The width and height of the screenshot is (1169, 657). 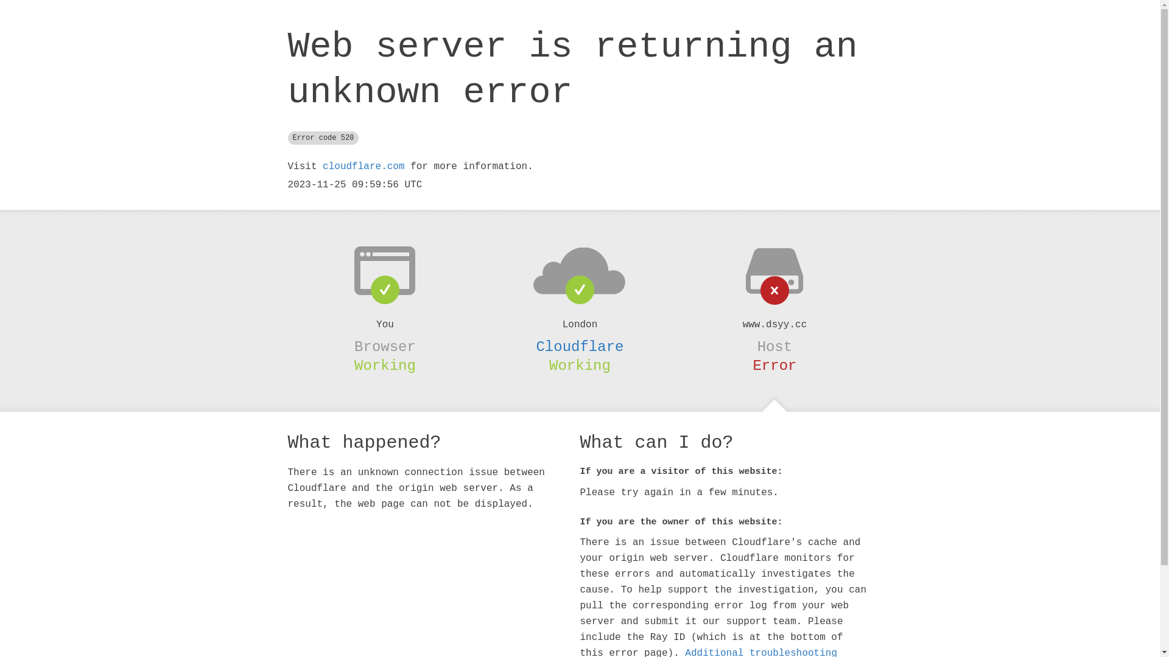 What do you see at coordinates (363, 167) in the screenshot?
I see `cloudflare.com` at bounding box center [363, 167].